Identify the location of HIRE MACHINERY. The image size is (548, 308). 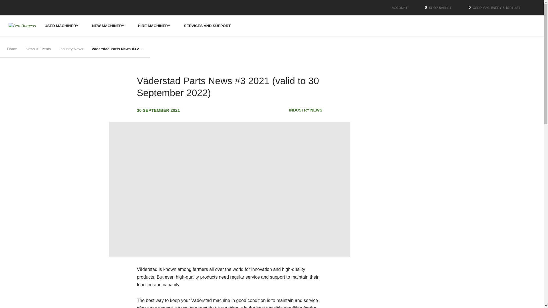
(154, 26).